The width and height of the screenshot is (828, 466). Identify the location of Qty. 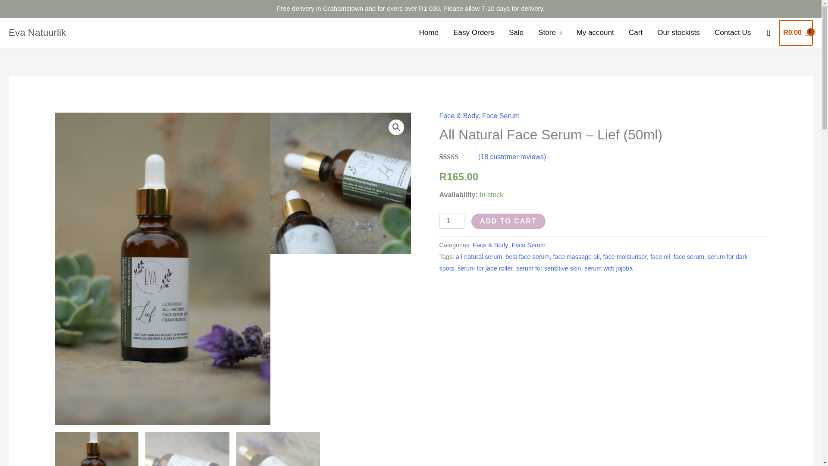
(452, 221).